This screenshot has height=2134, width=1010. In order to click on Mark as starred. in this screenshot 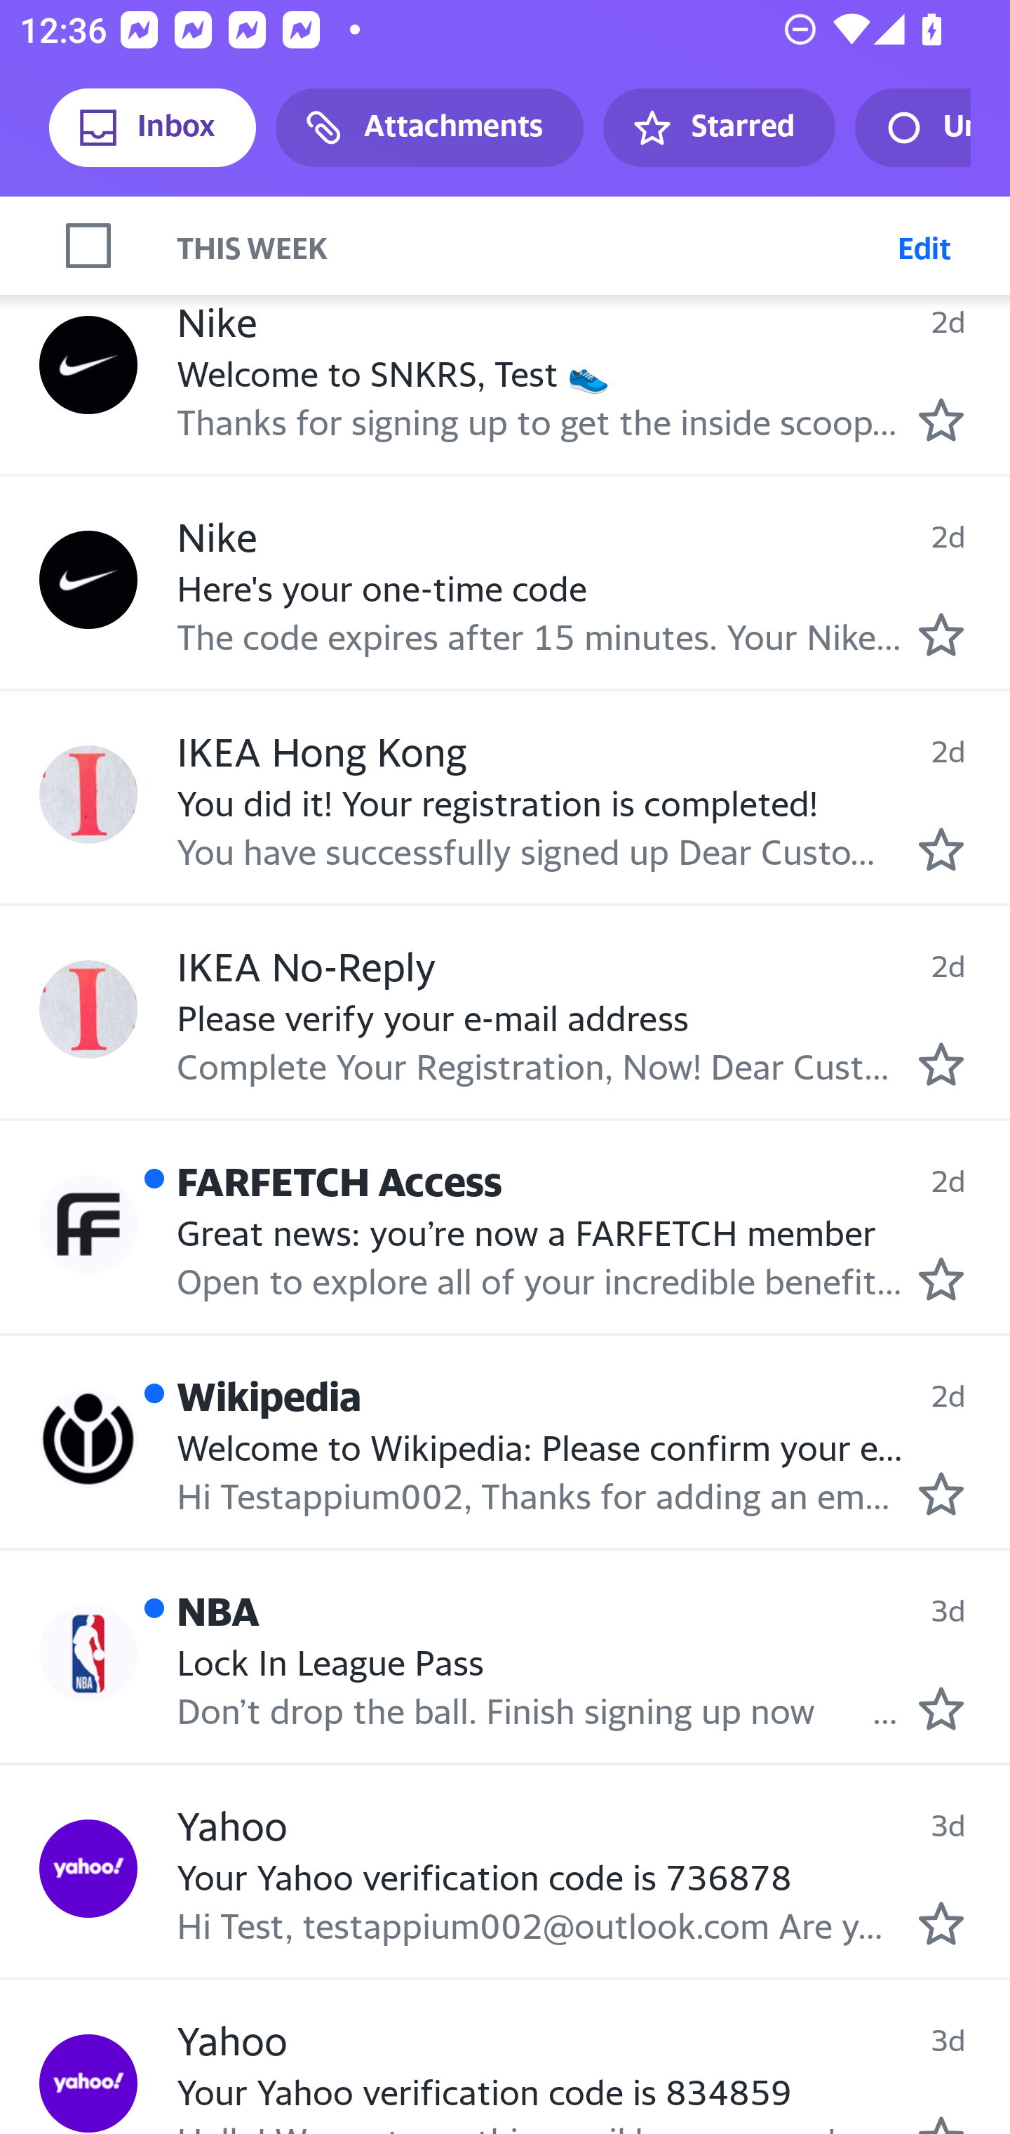, I will do `click(941, 850)`.